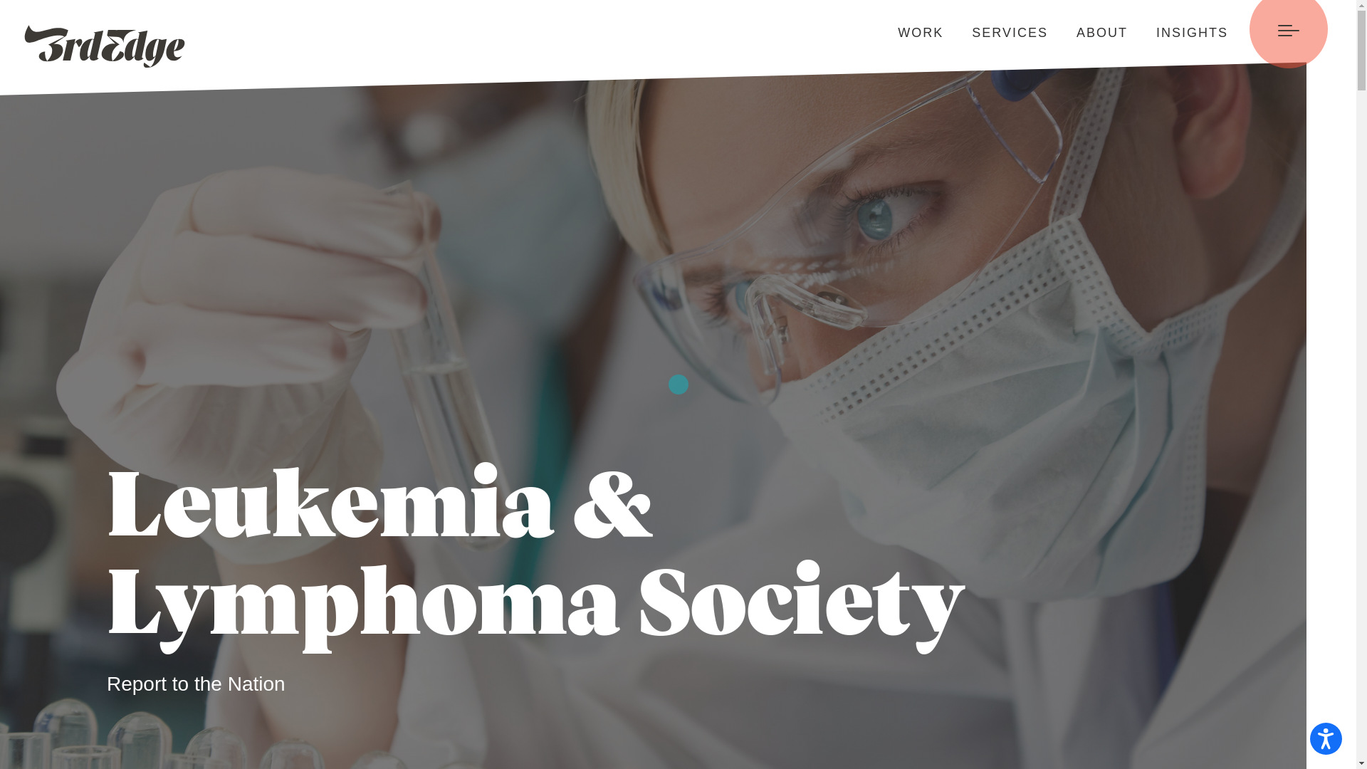  Describe the element at coordinates (1088, 34) in the screenshot. I see `ABOUT` at that location.